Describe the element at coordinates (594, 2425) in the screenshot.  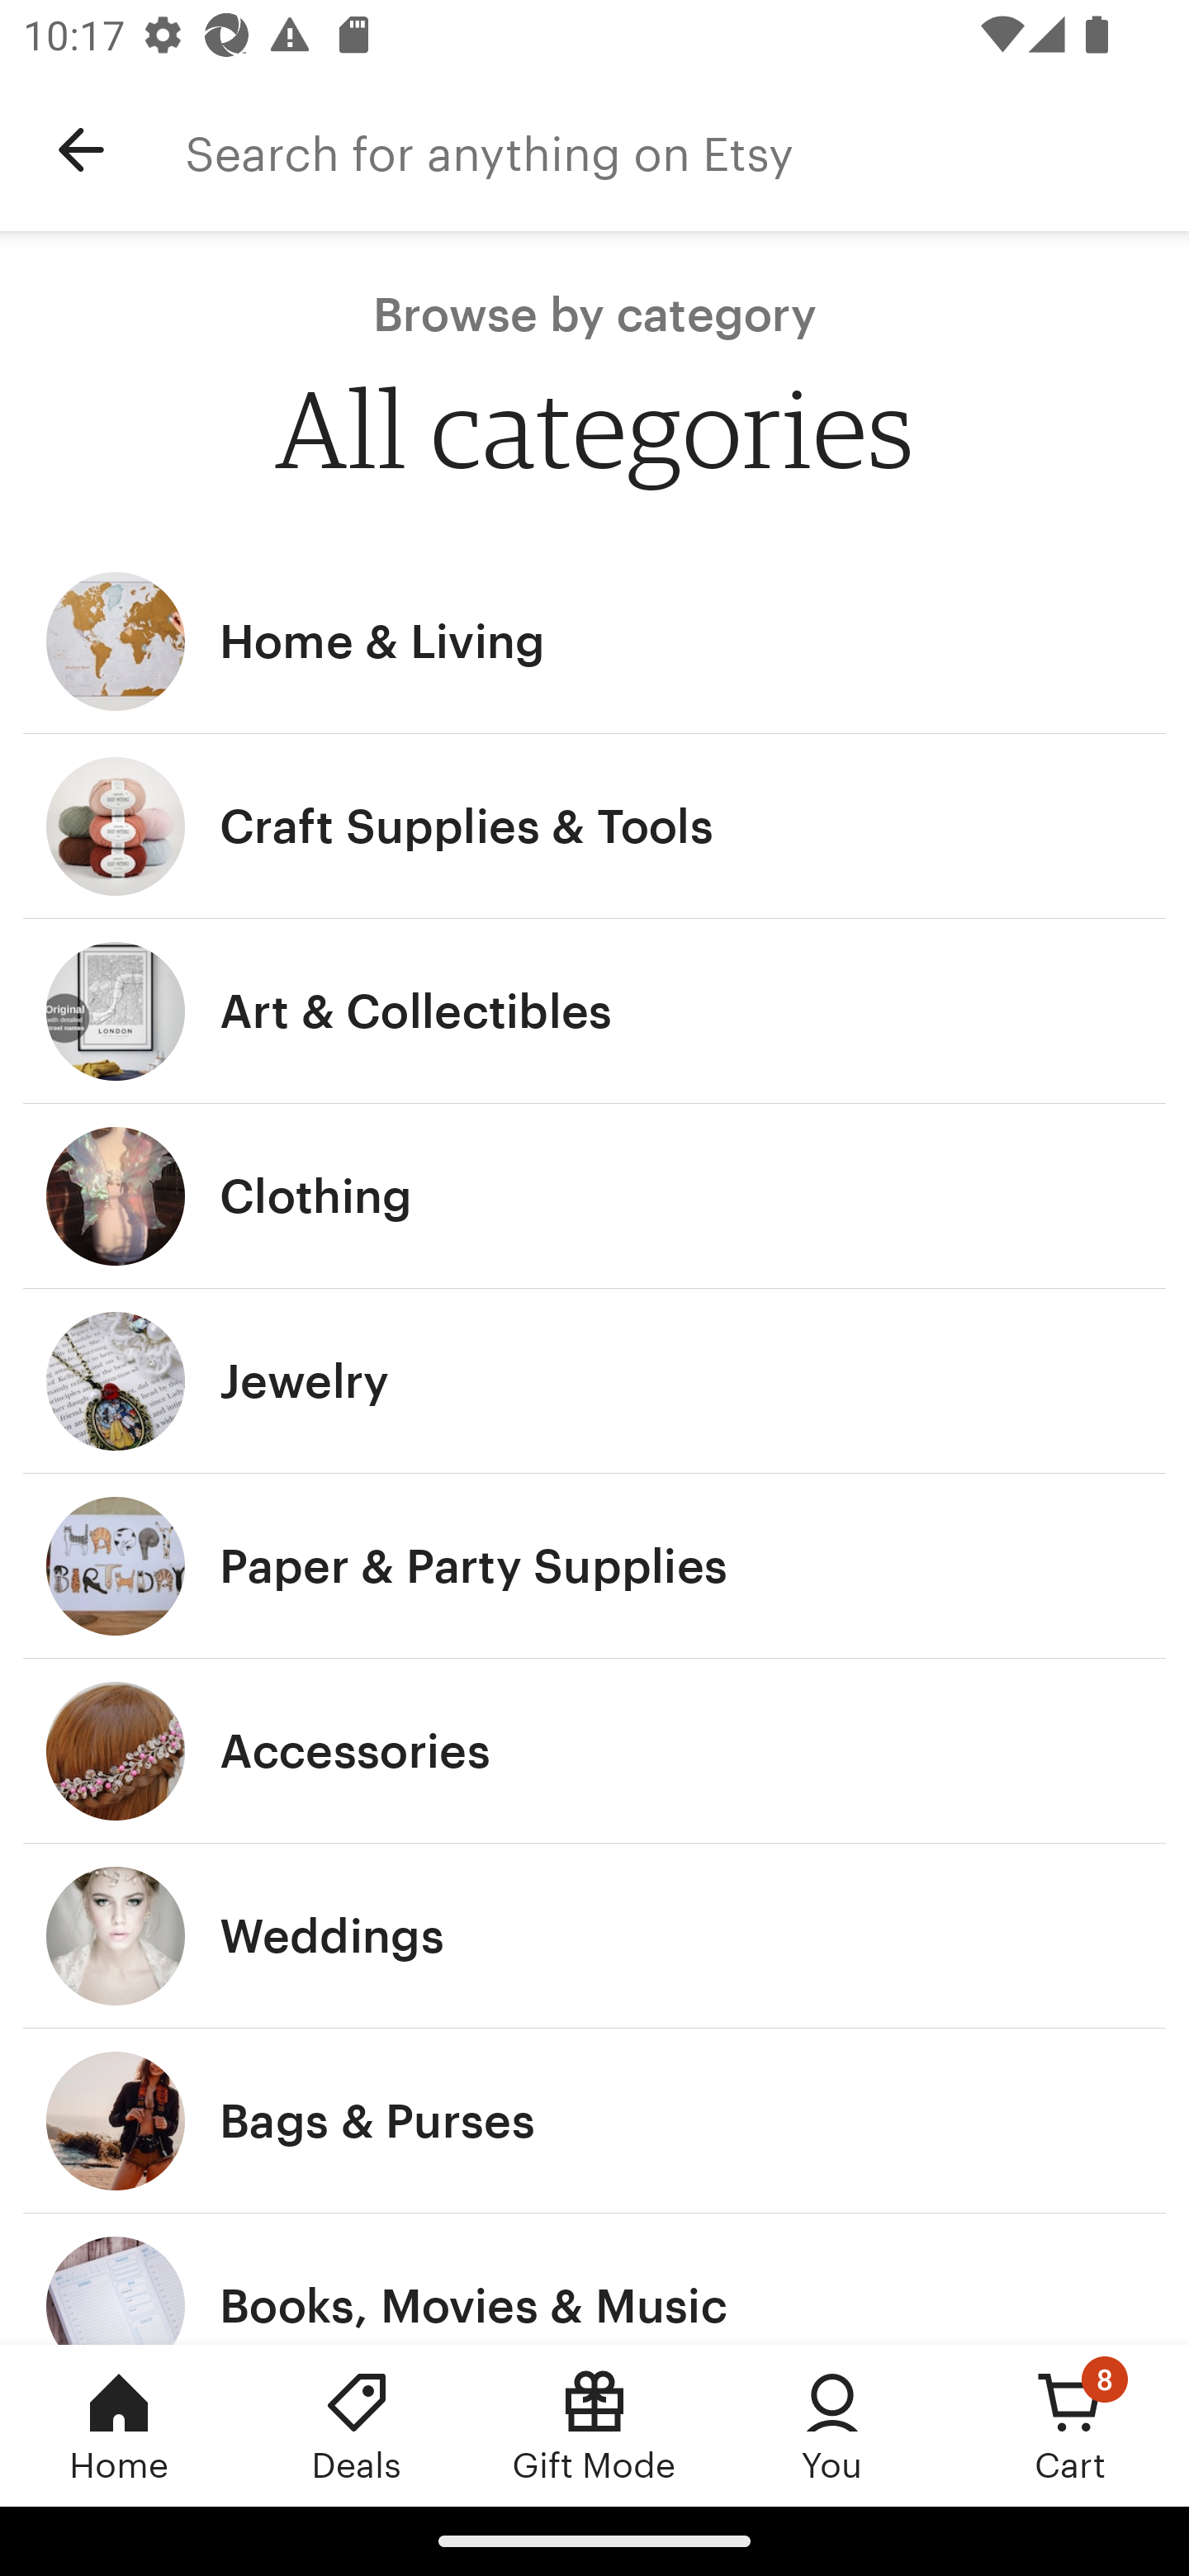
I see `Gift Mode` at that location.